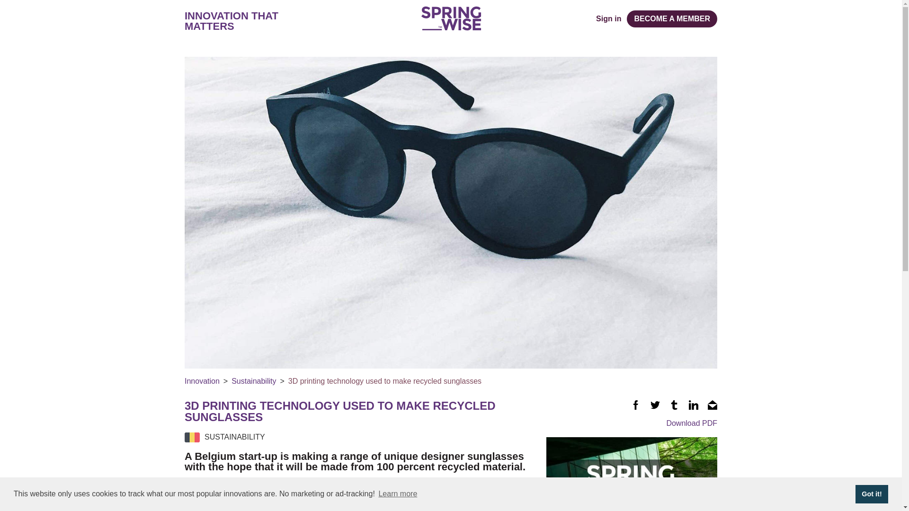 The width and height of the screenshot is (909, 511). What do you see at coordinates (202, 381) in the screenshot?
I see `Innovation` at bounding box center [202, 381].